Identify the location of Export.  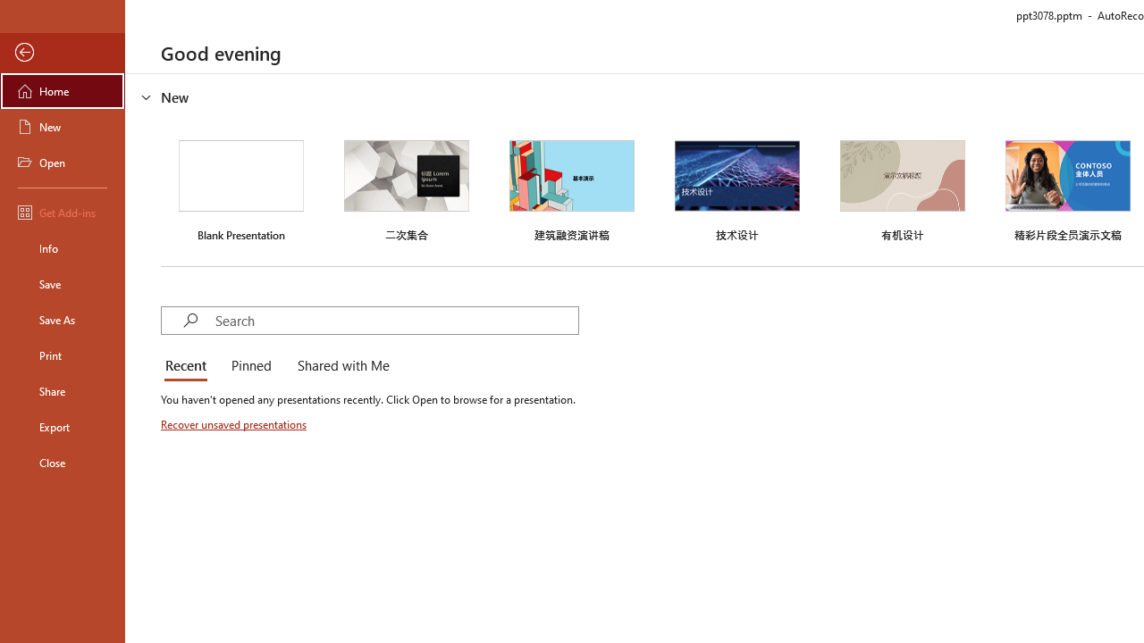
(63, 427).